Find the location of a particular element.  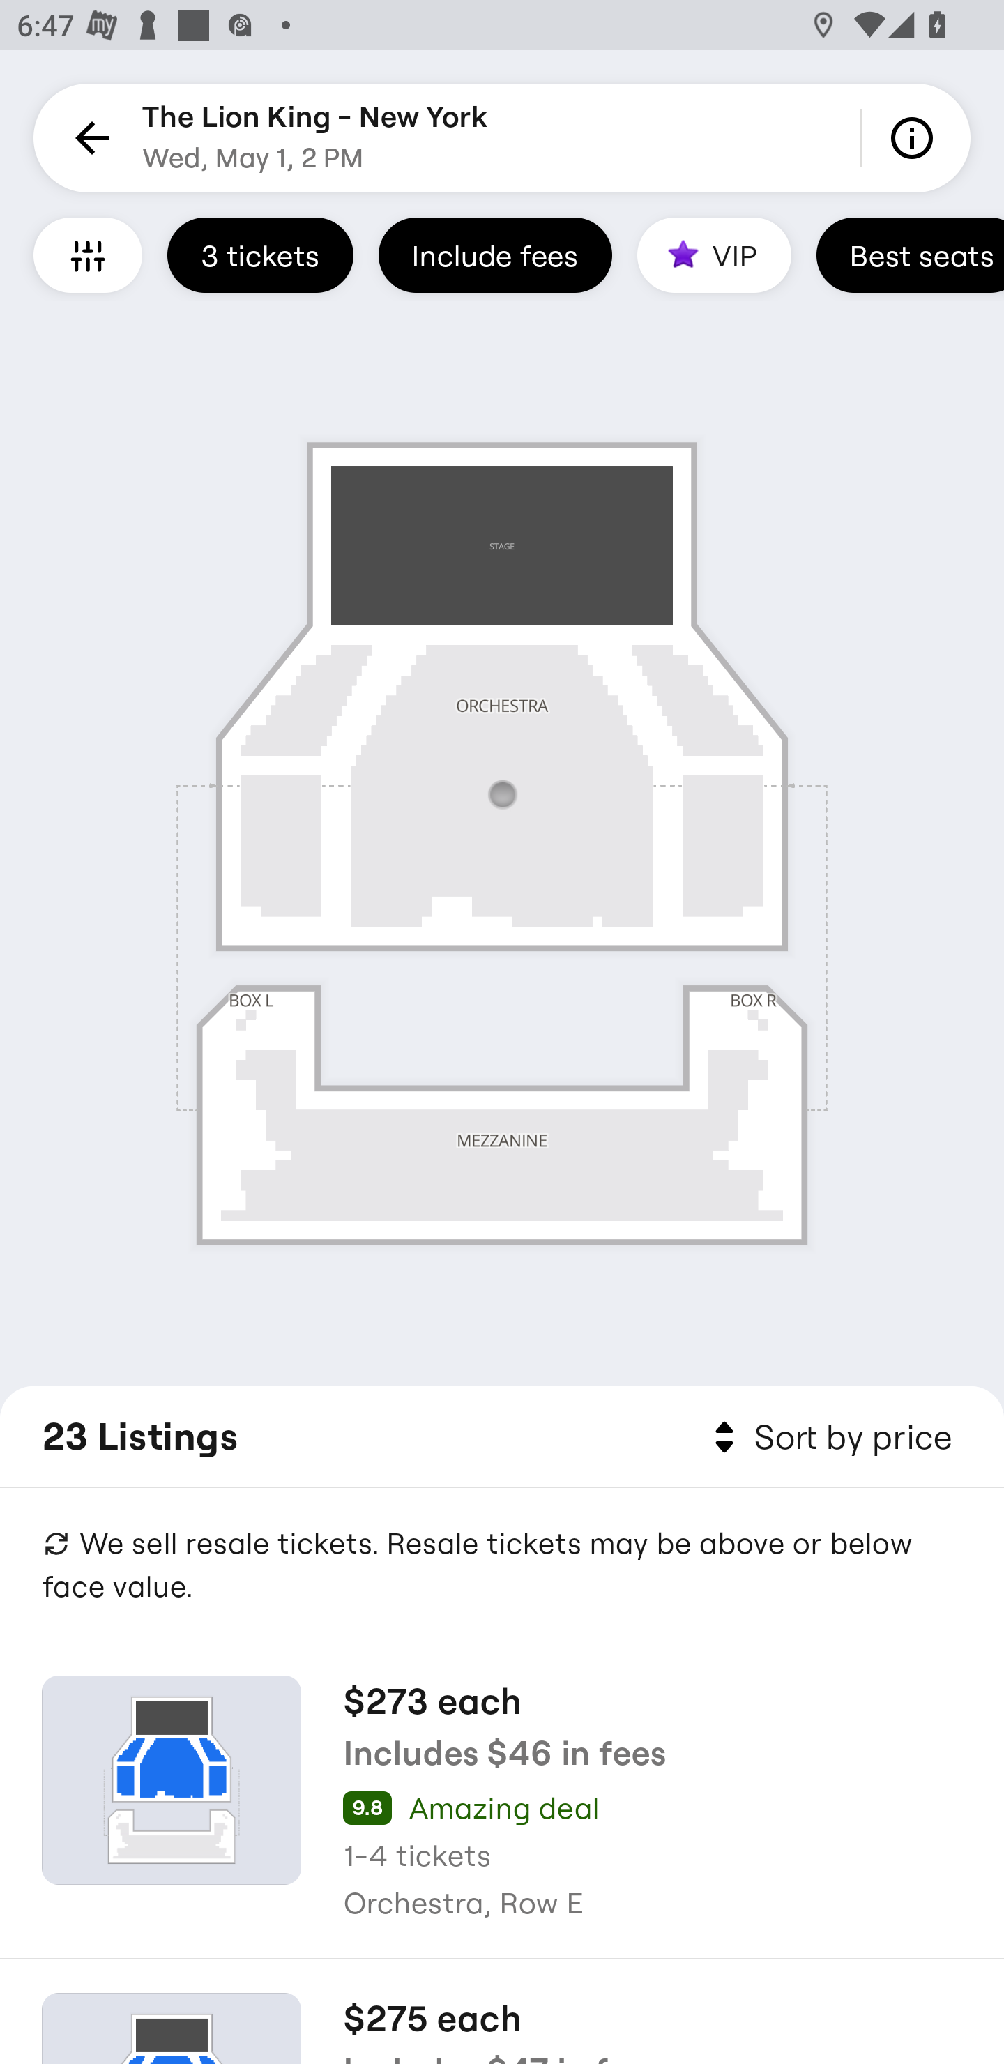

Info is located at coordinates (916, 138).